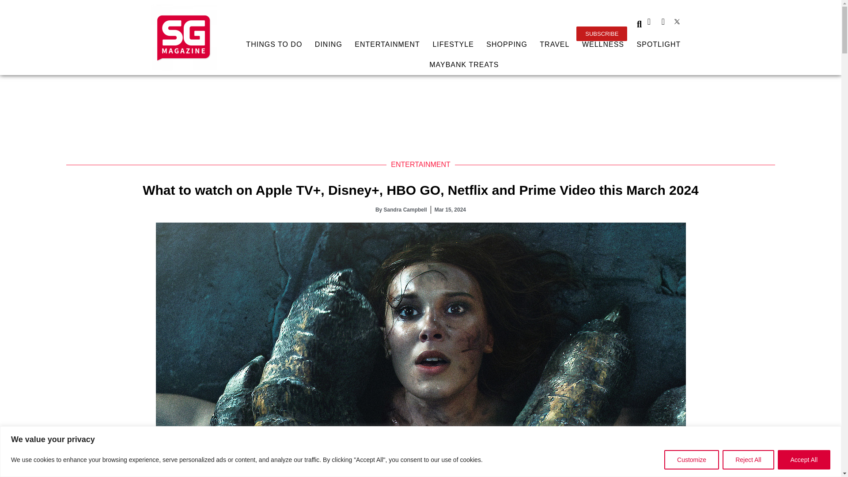 This screenshot has height=477, width=848. I want to click on ENTERTAINMENT, so click(387, 44).